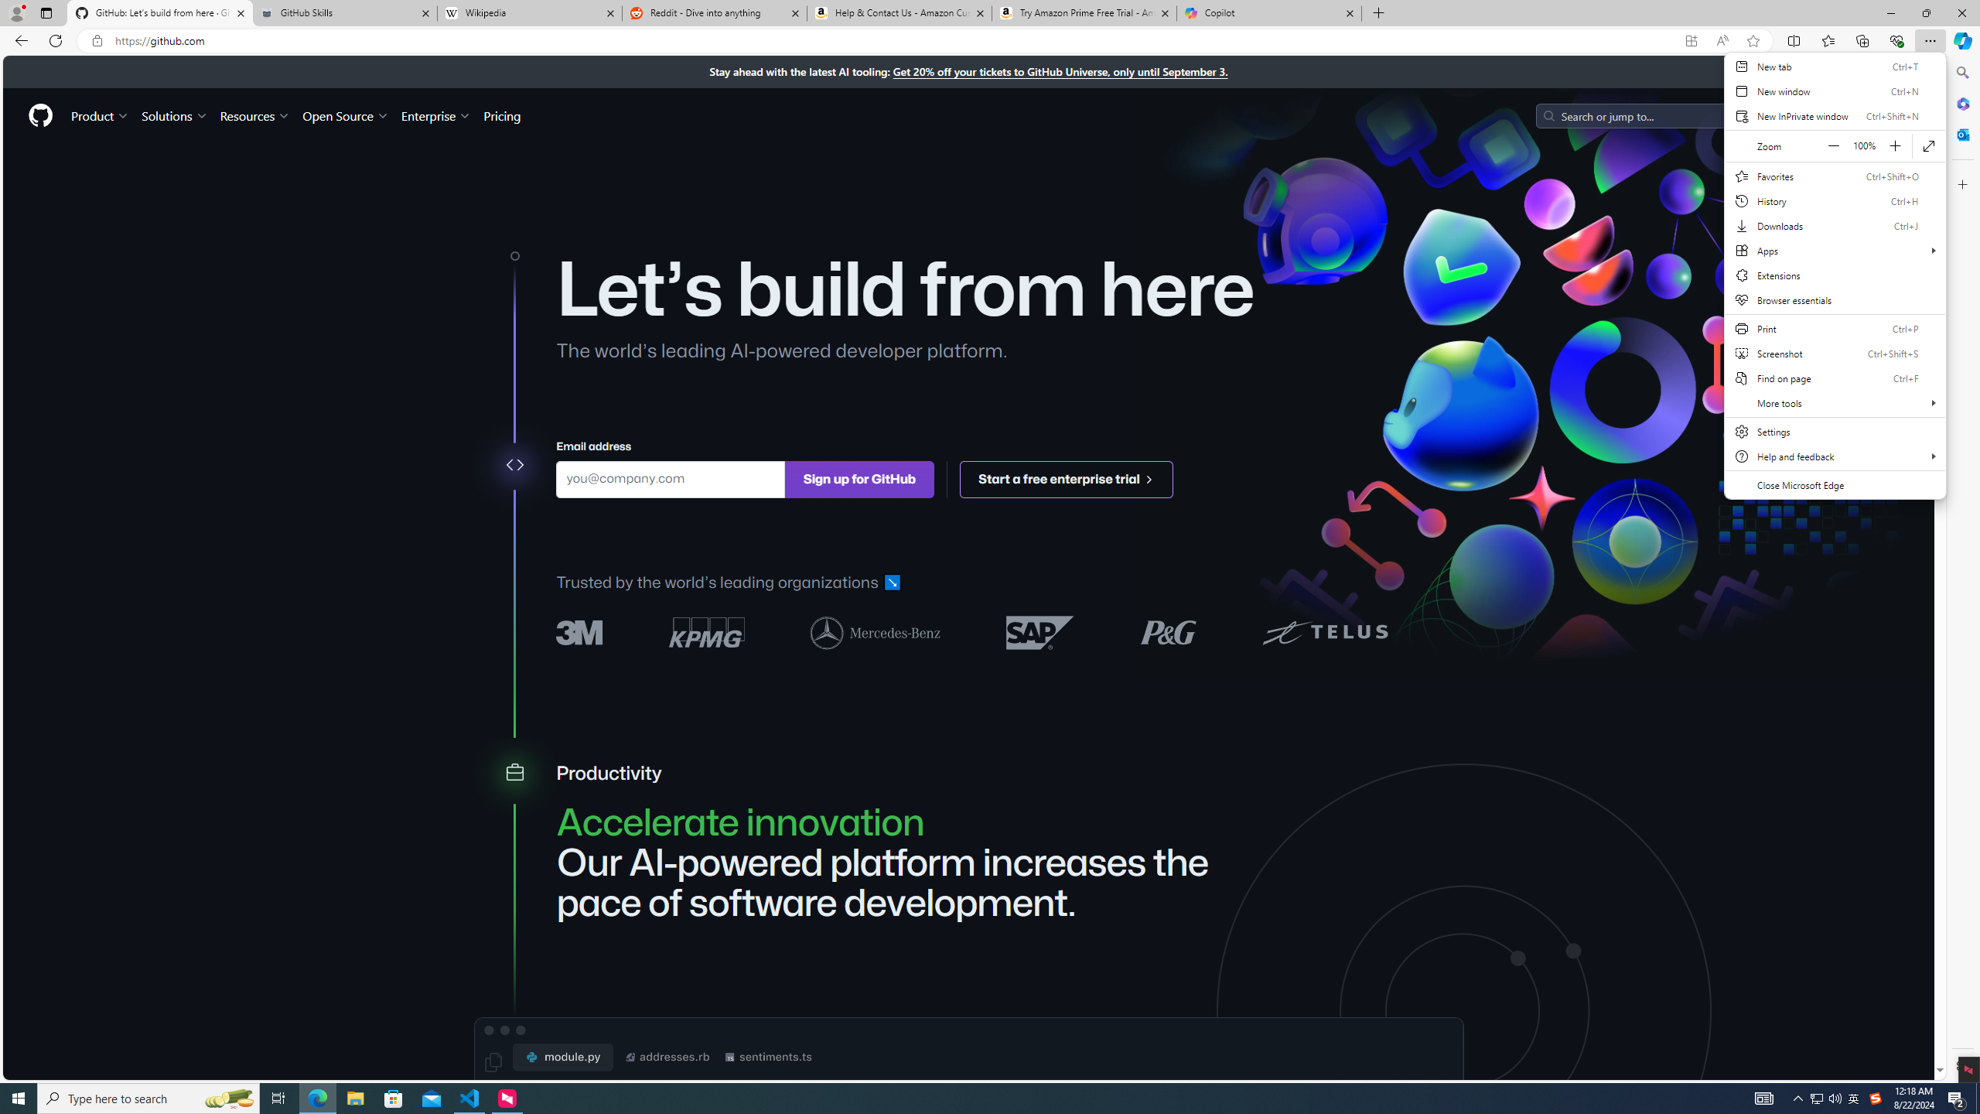  I want to click on Class: octicon arrow-symbol-mktg, so click(1149, 478).